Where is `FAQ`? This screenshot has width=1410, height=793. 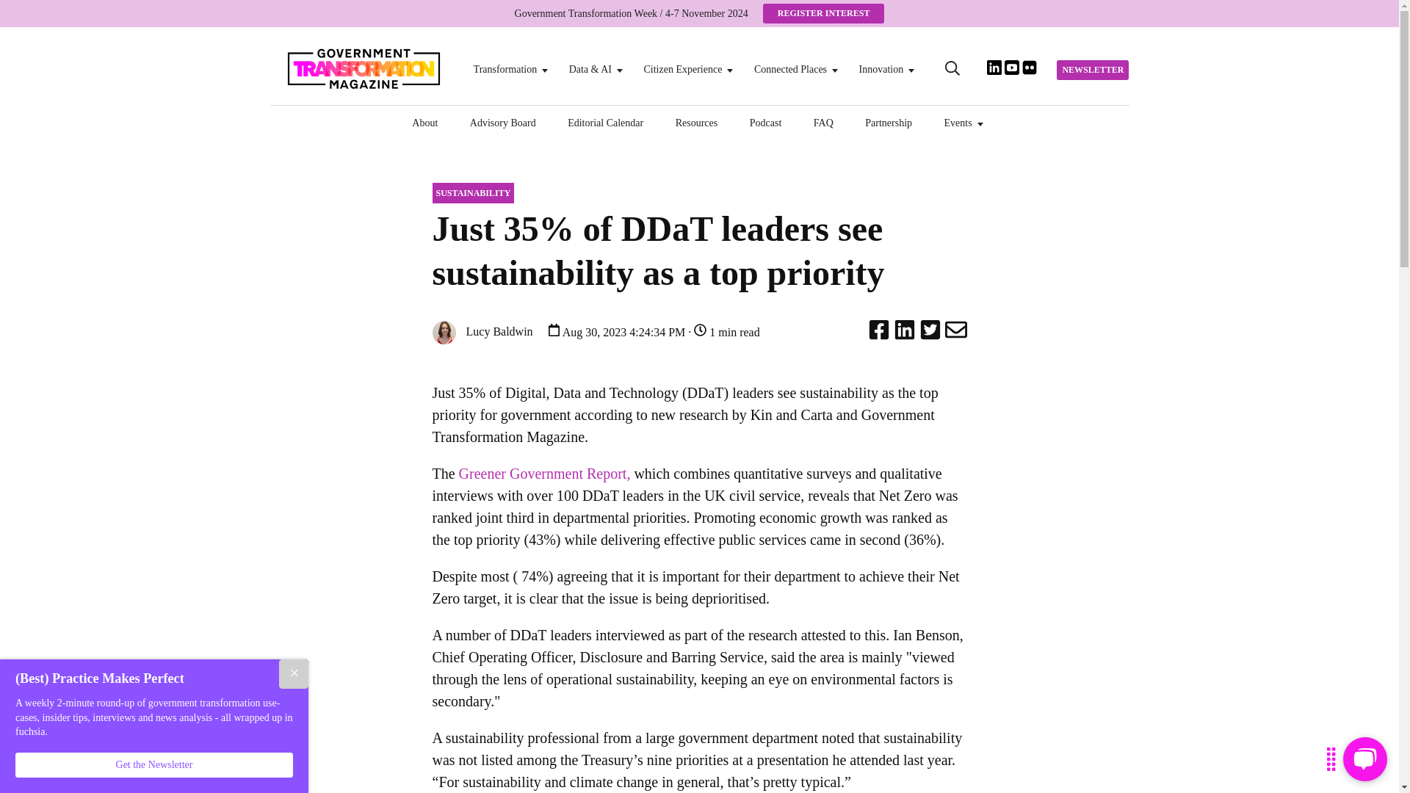 FAQ is located at coordinates (822, 122).